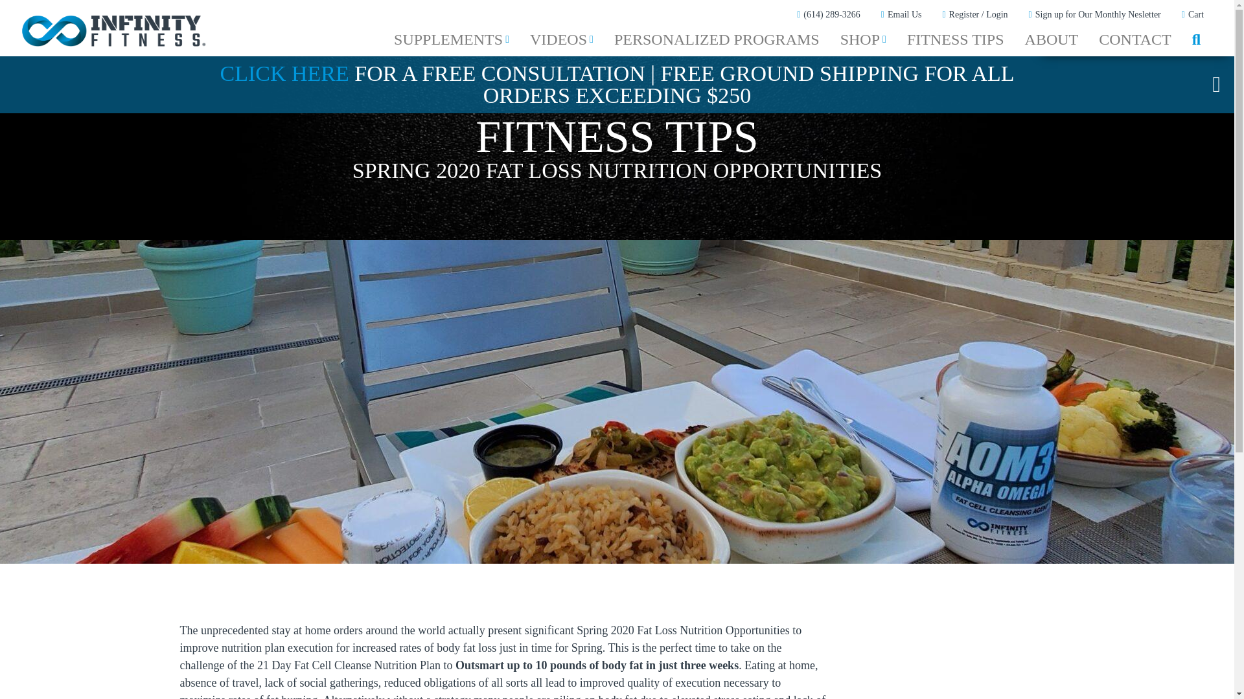  Describe the element at coordinates (1094, 14) in the screenshot. I see `Sign up for Our Monthly Nesletter` at that location.